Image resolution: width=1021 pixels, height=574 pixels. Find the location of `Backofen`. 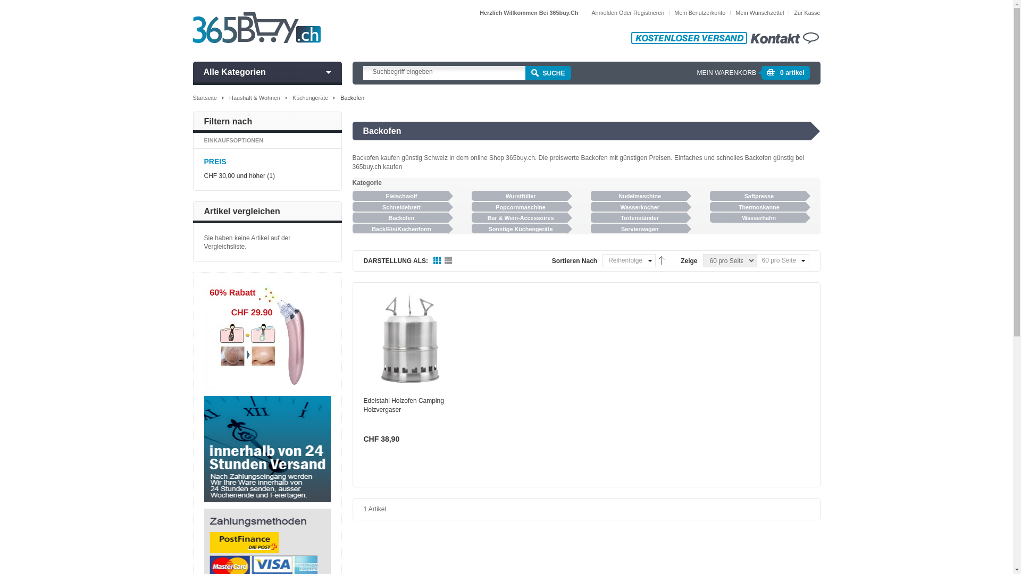

Backofen is located at coordinates (400, 218).